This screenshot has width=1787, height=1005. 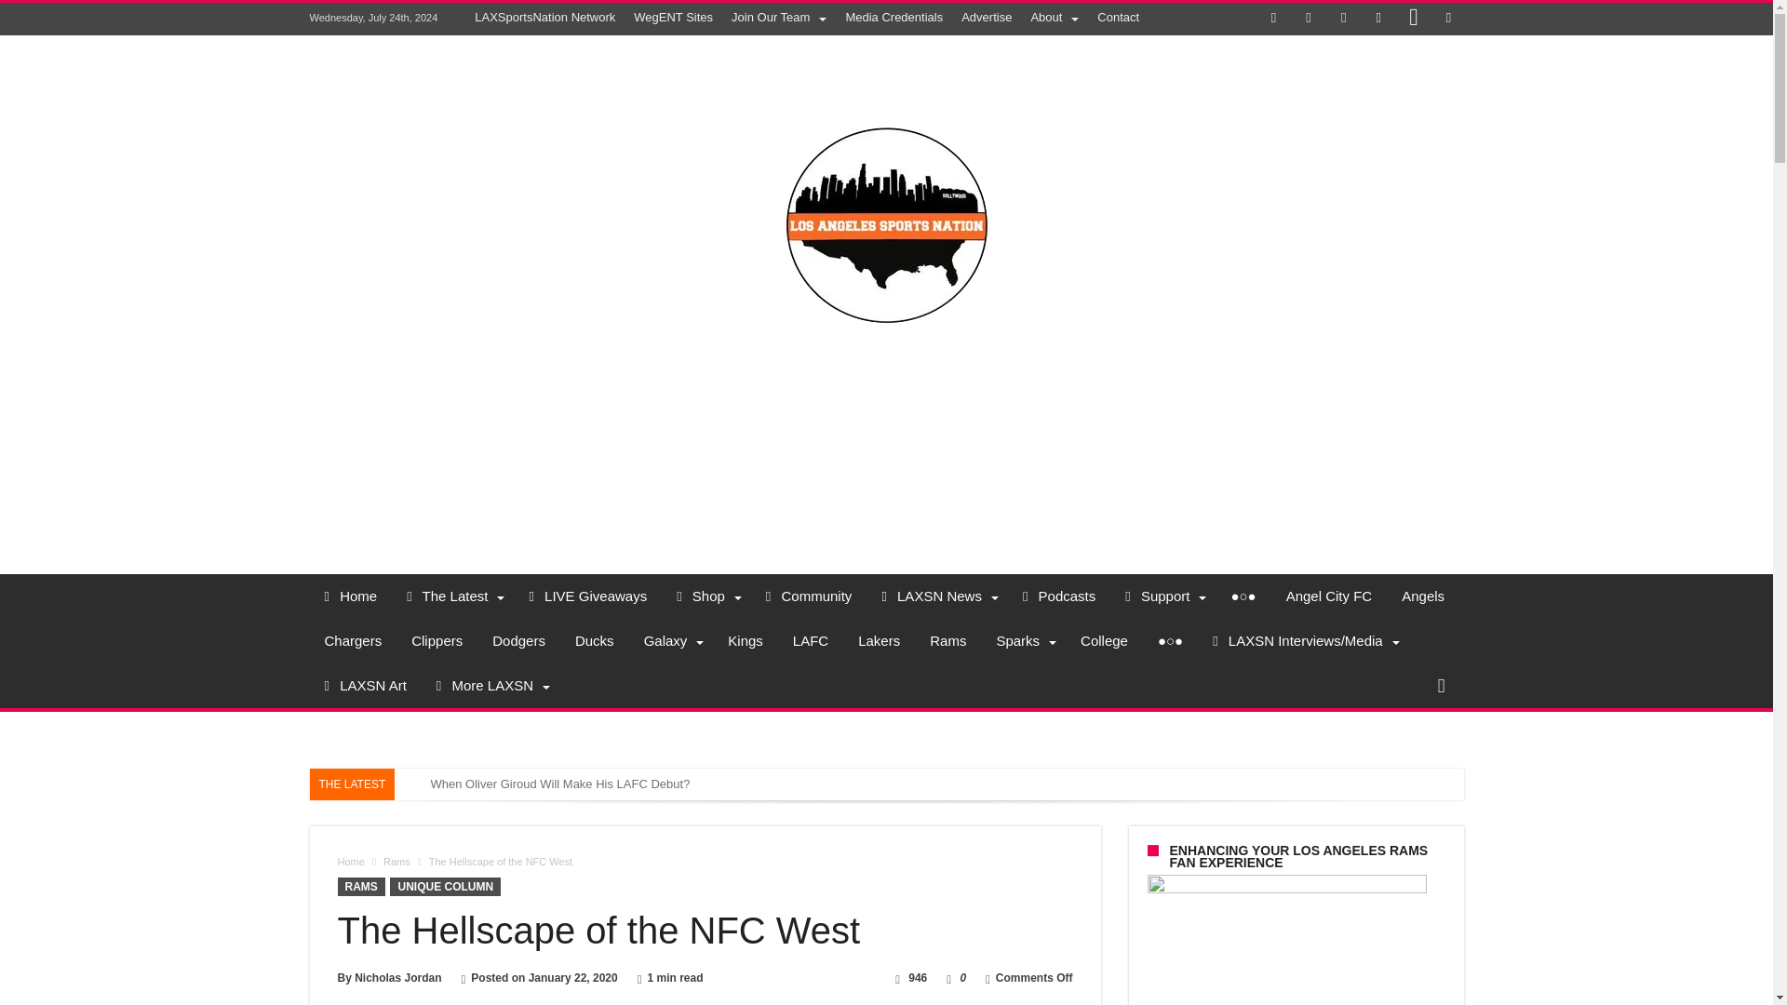 What do you see at coordinates (808, 596) in the screenshot?
I see `Community` at bounding box center [808, 596].